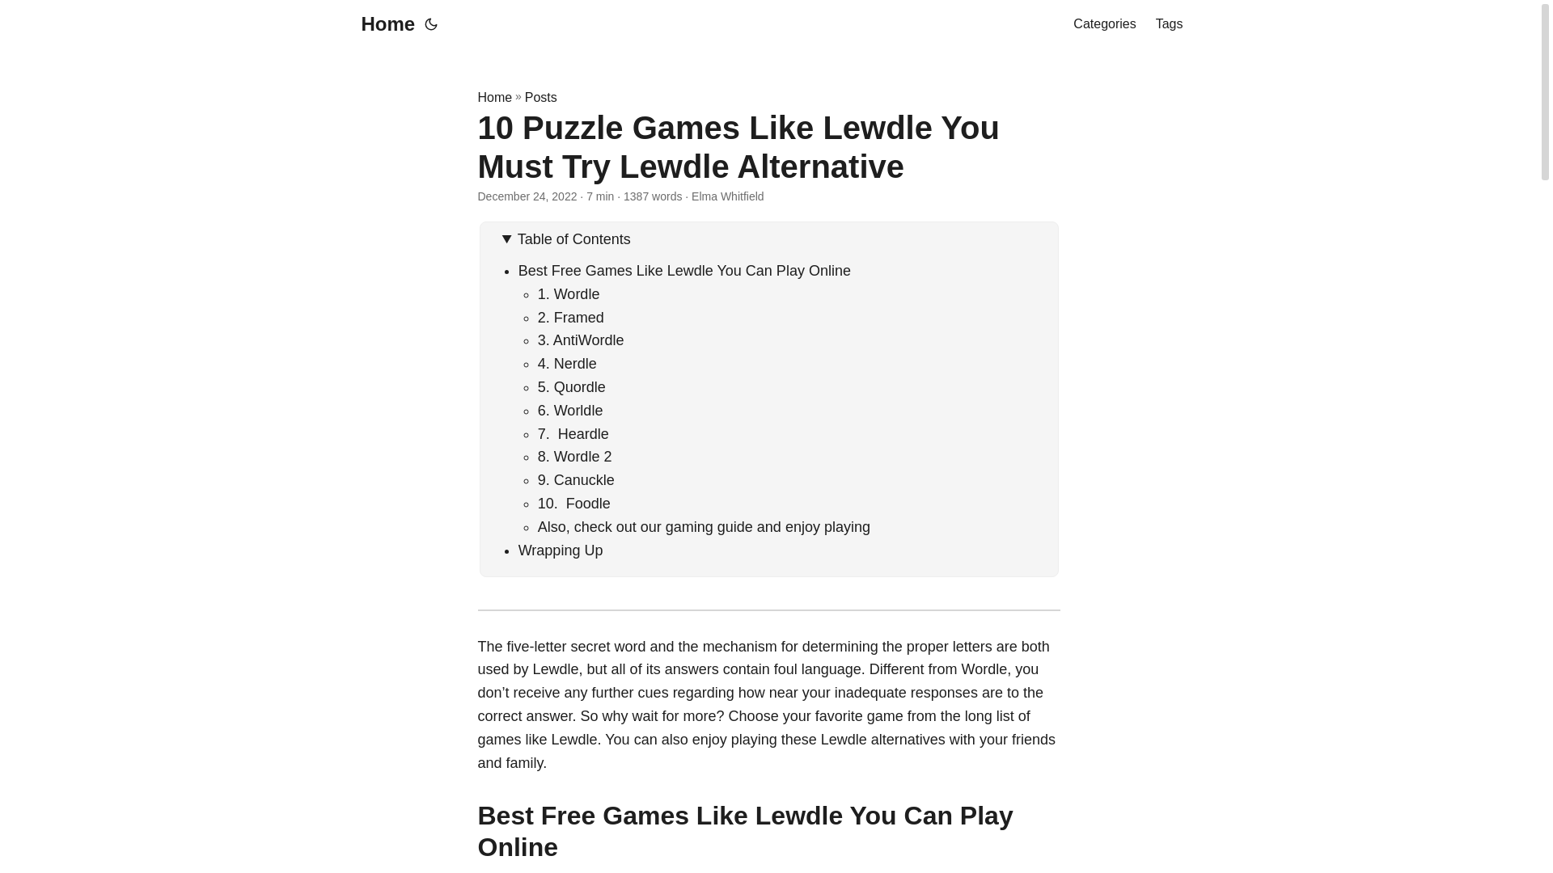 Image resolution: width=1553 pixels, height=873 pixels. Describe the element at coordinates (561, 550) in the screenshot. I see `Wrapping Up` at that location.